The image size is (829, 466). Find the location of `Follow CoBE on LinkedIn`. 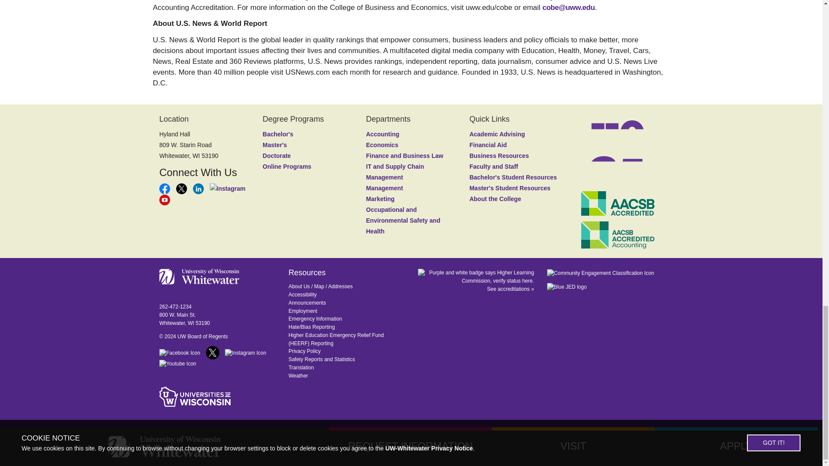

Follow CoBE on LinkedIn is located at coordinates (199, 188).